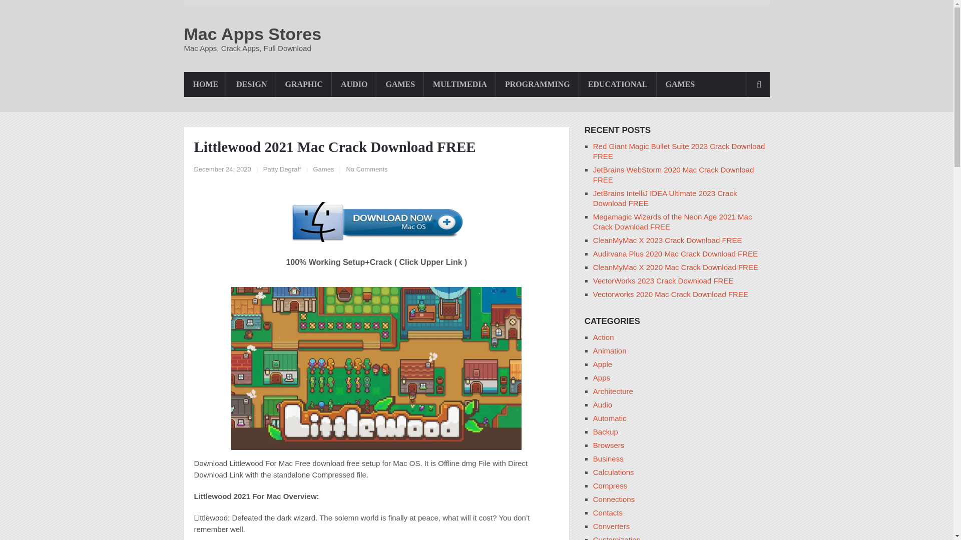  What do you see at coordinates (253, 34) in the screenshot?
I see `Mac Apps Stores` at bounding box center [253, 34].